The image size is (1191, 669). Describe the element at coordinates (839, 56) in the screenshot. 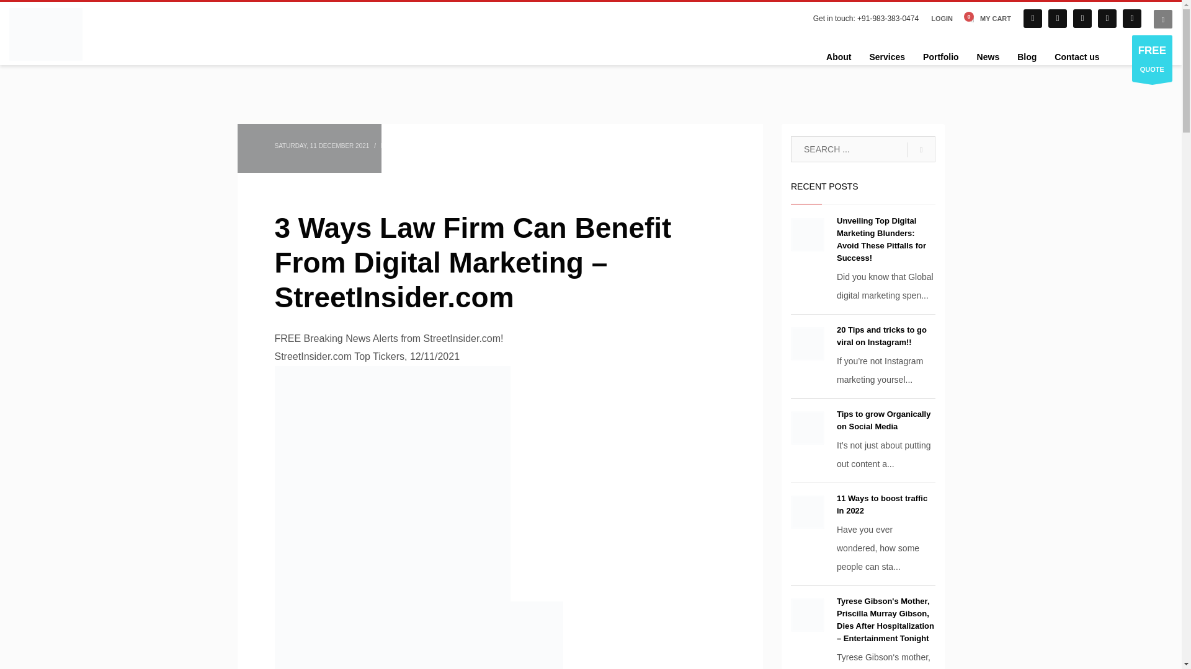

I see `About` at that location.